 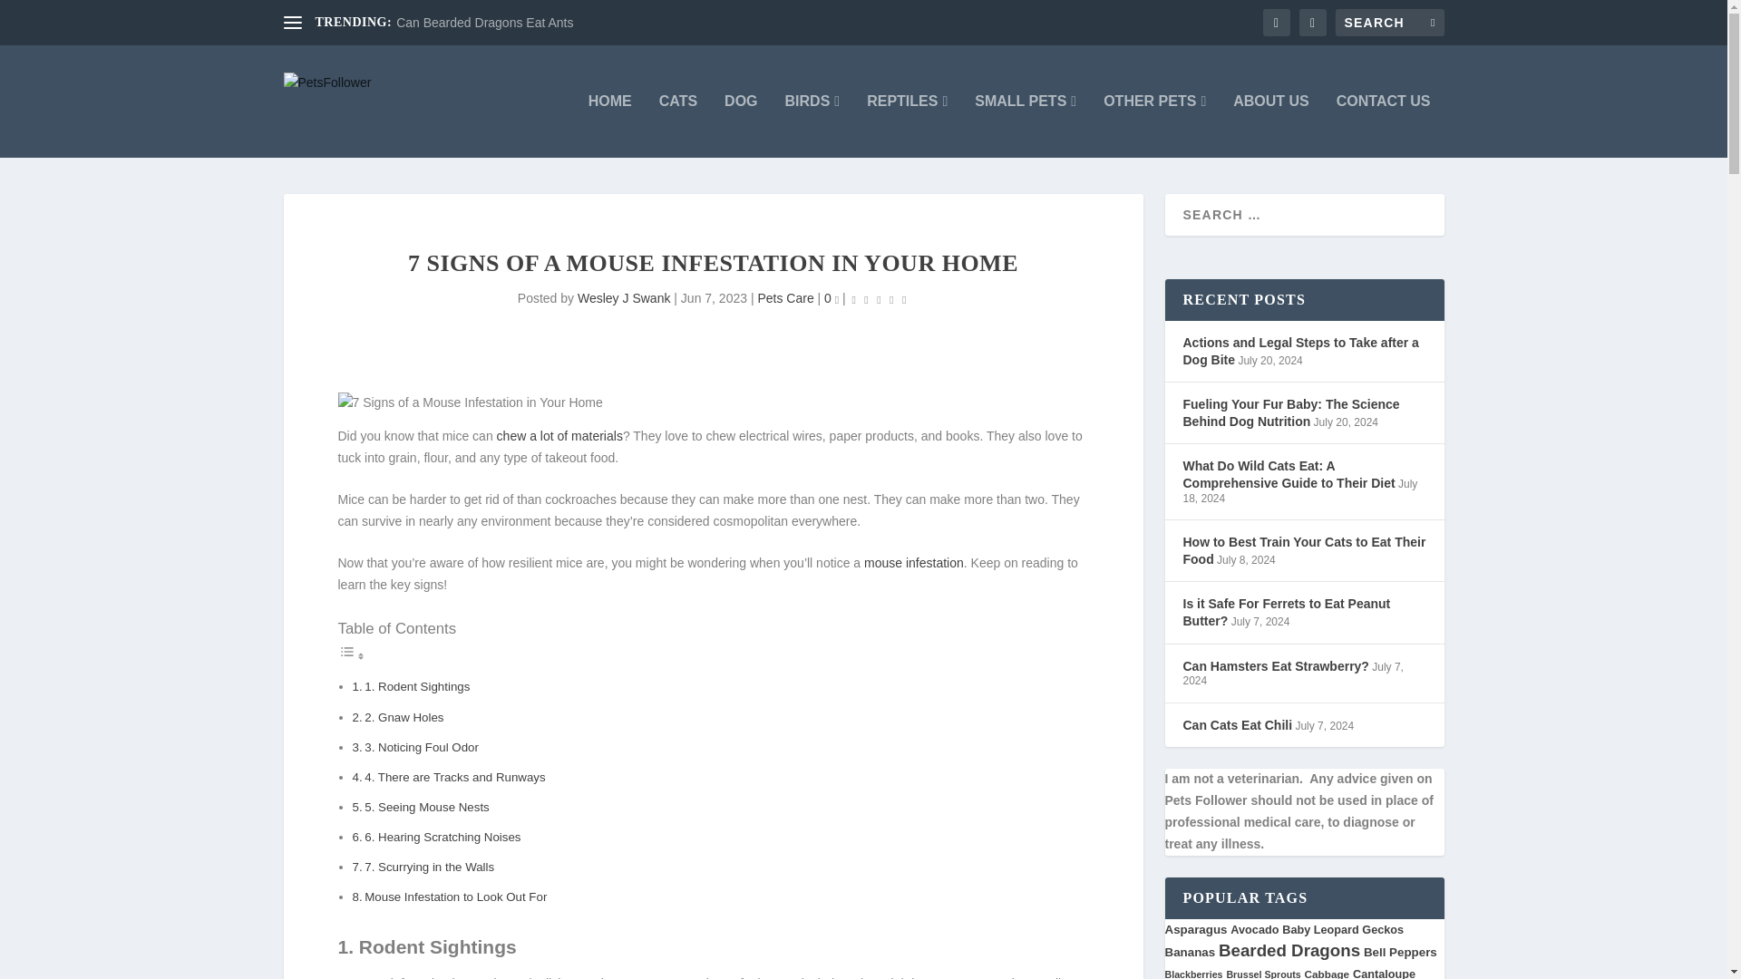 What do you see at coordinates (1155, 125) in the screenshot?
I see `OTHER PETS` at bounding box center [1155, 125].